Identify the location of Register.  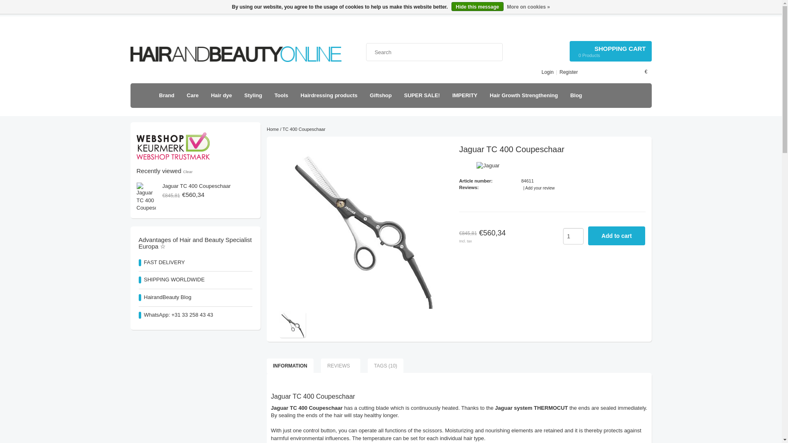
(568, 72).